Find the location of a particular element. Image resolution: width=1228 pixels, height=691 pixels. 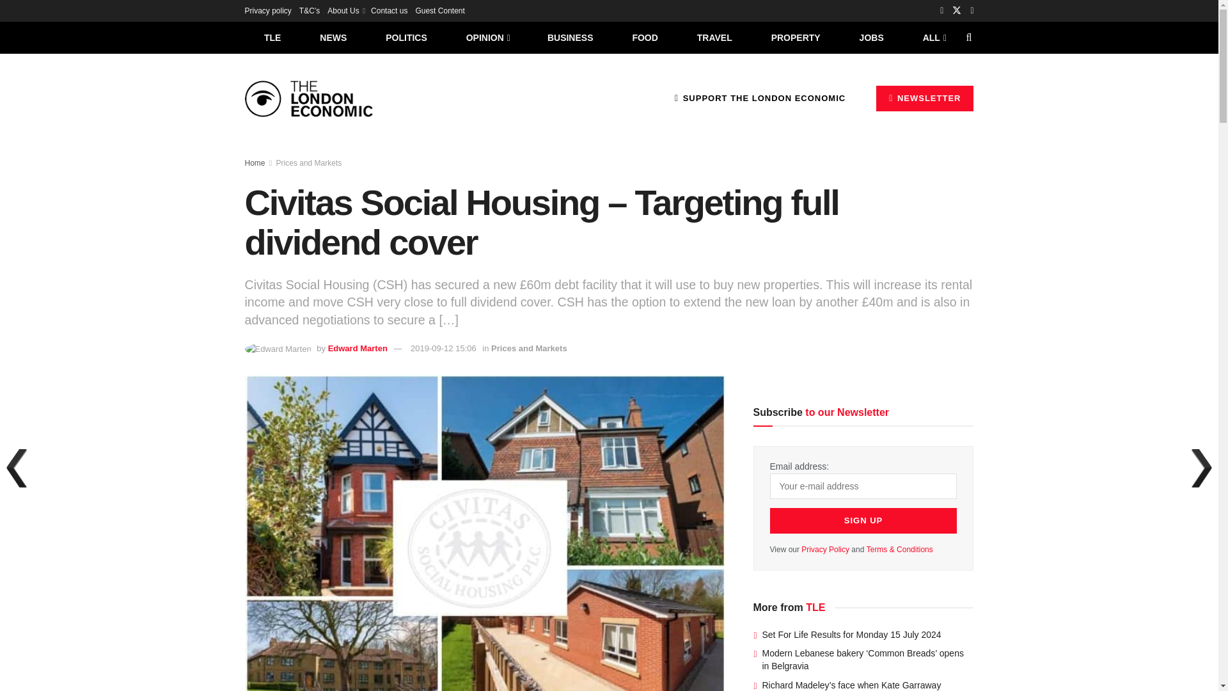

Guest Content is located at coordinates (439, 10).